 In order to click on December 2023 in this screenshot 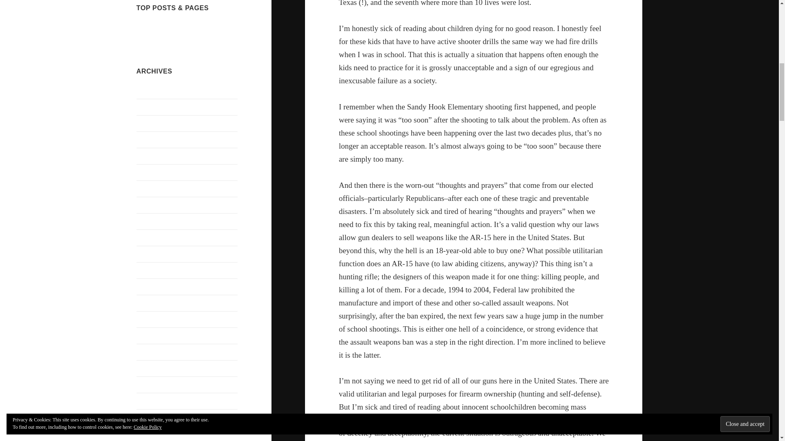, I will do `click(157, 172)`.